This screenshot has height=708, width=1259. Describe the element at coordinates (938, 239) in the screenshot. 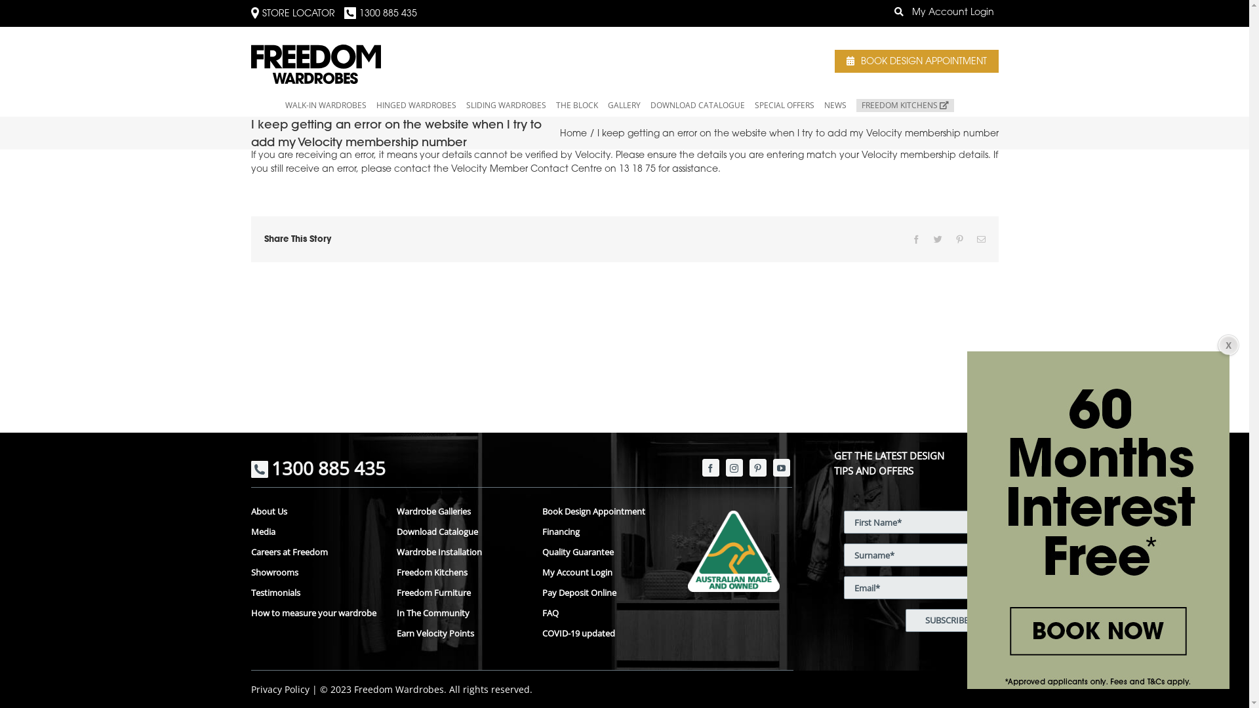

I see `Twitter` at that location.